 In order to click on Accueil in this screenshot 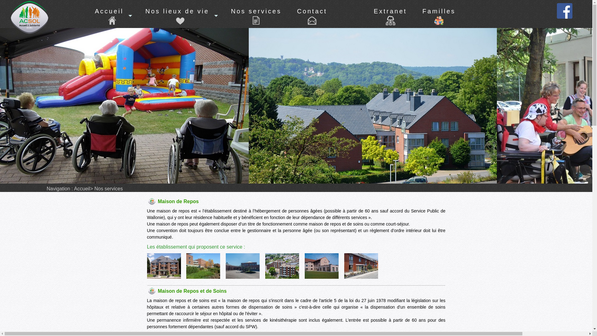, I will do `click(82, 189)`.